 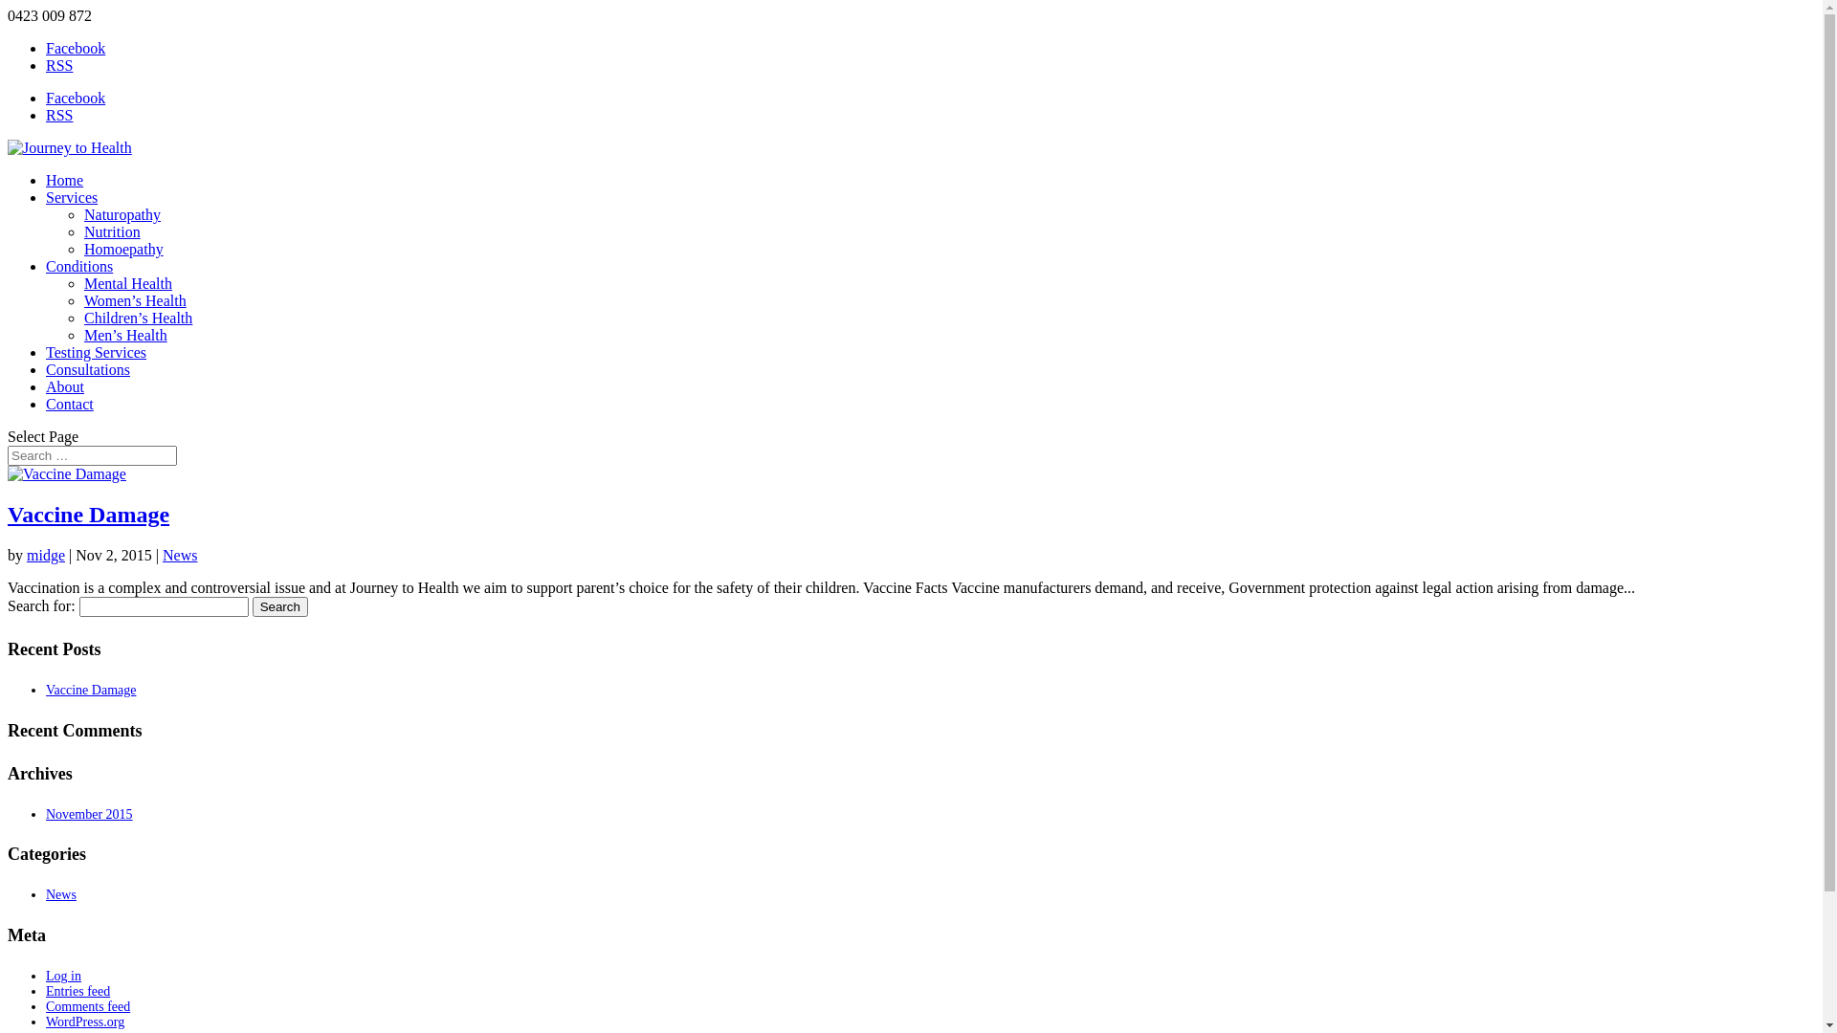 I want to click on Search for:, so click(x=92, y=455).